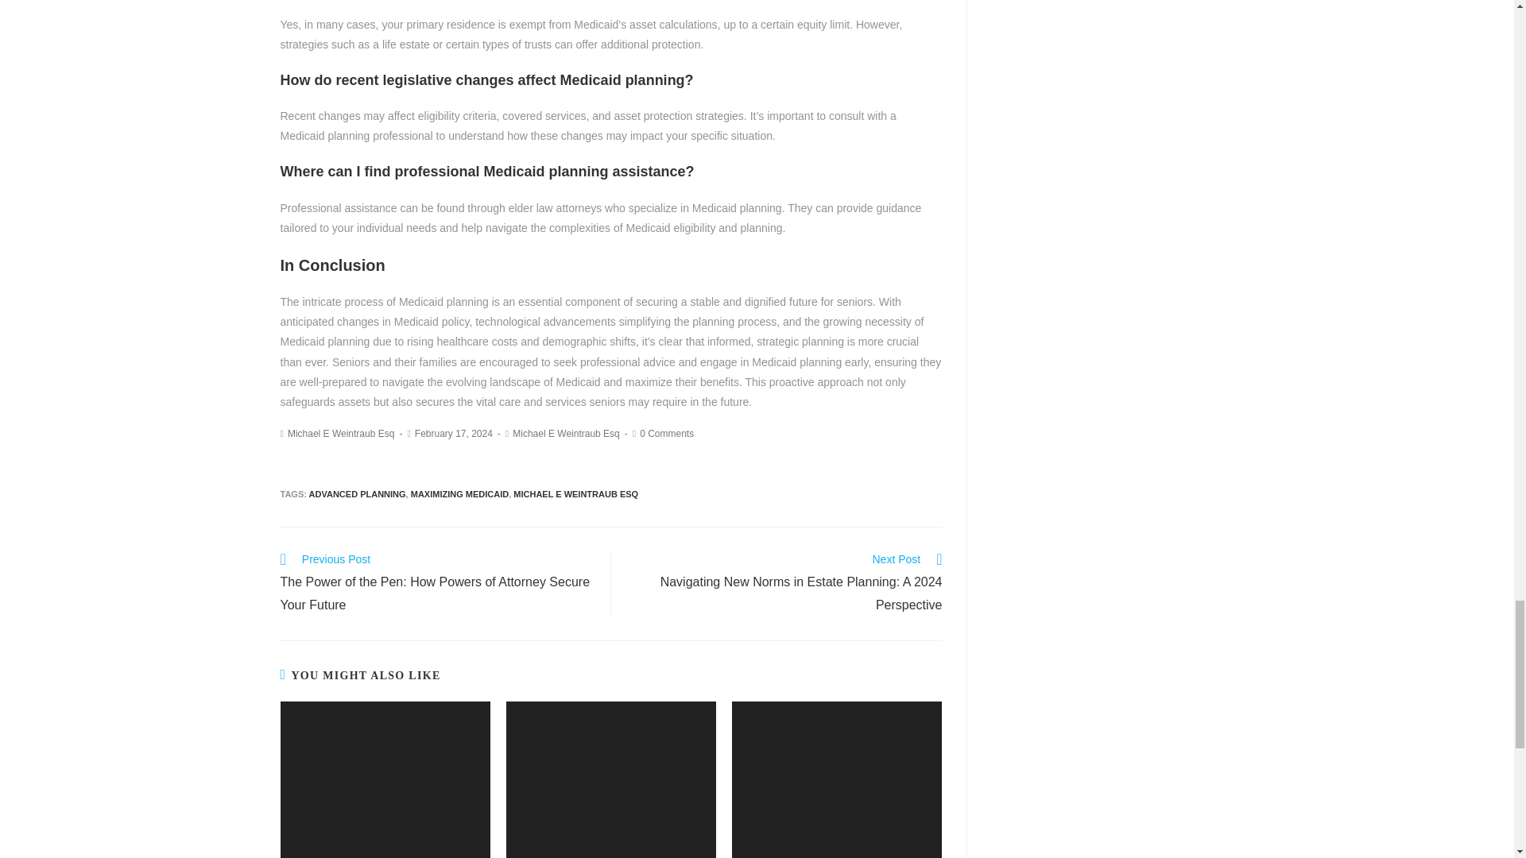 The width and height of the screenshot is (1526, 858). Describe the element at coordinates (666, 433) in the screenshot. I see `0 Comments` at that location.